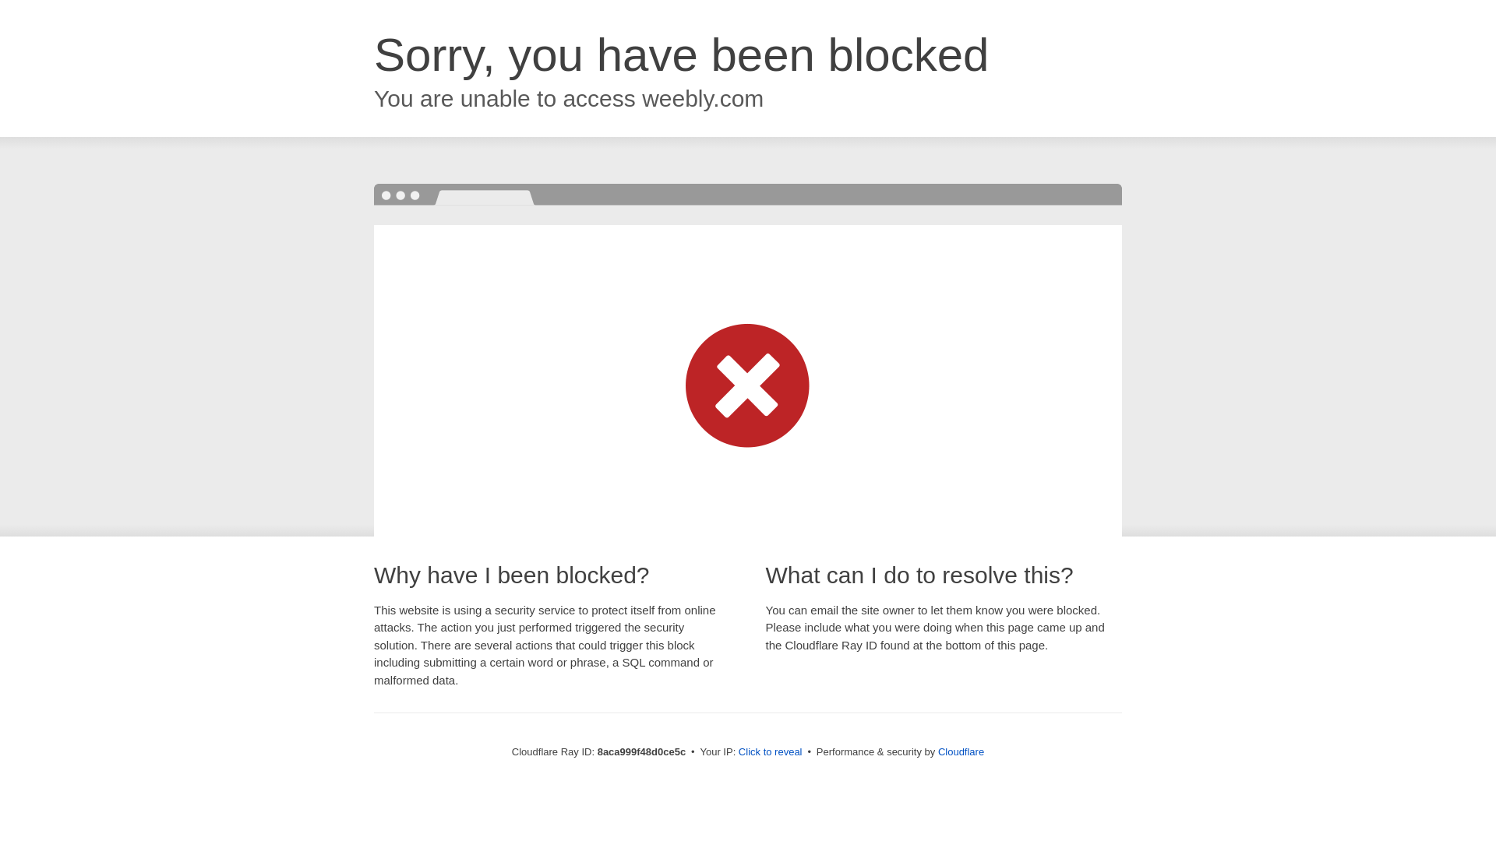  I want to click on Click to reveal, so click(770, 752).